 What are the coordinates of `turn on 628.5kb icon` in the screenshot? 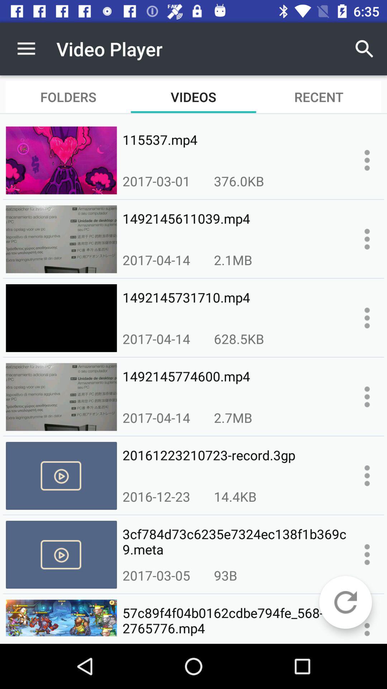 It's located at (239, 339).